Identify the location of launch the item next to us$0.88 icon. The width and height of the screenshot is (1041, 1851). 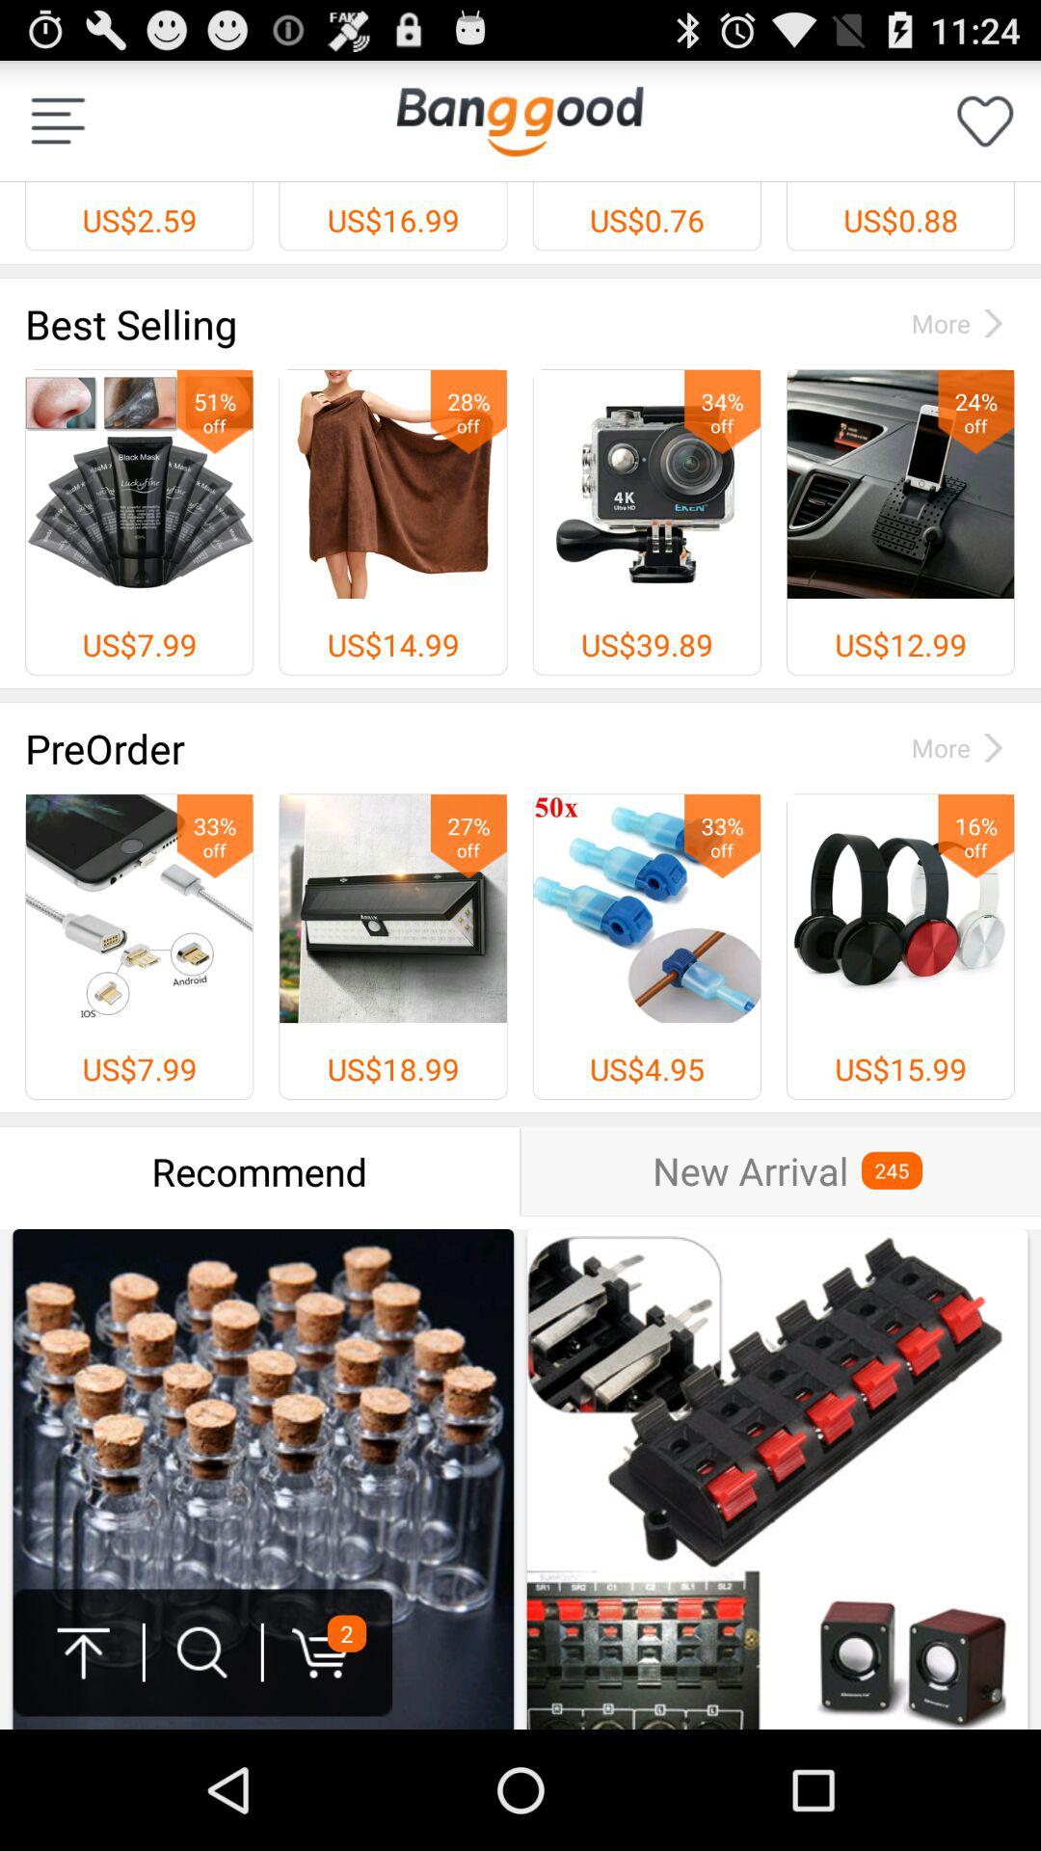
(520, 121).